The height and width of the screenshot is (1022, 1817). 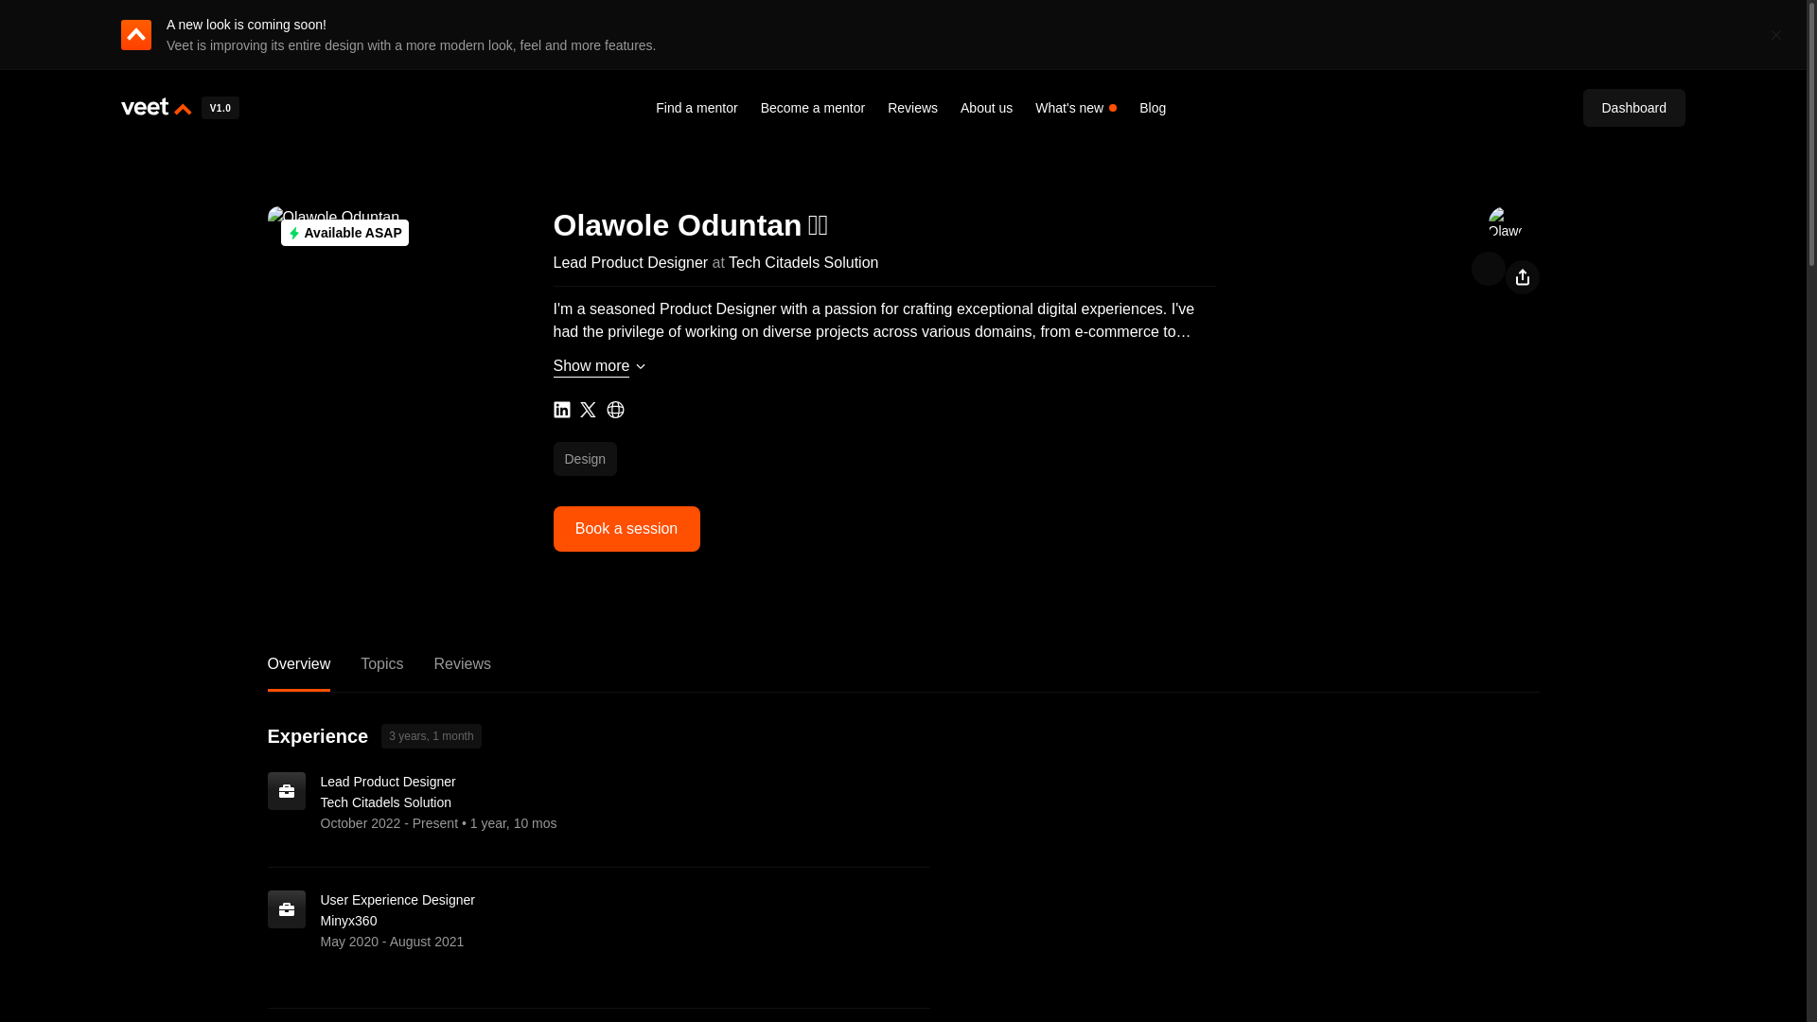 I want to click on Design, so click(x=560, y=409).